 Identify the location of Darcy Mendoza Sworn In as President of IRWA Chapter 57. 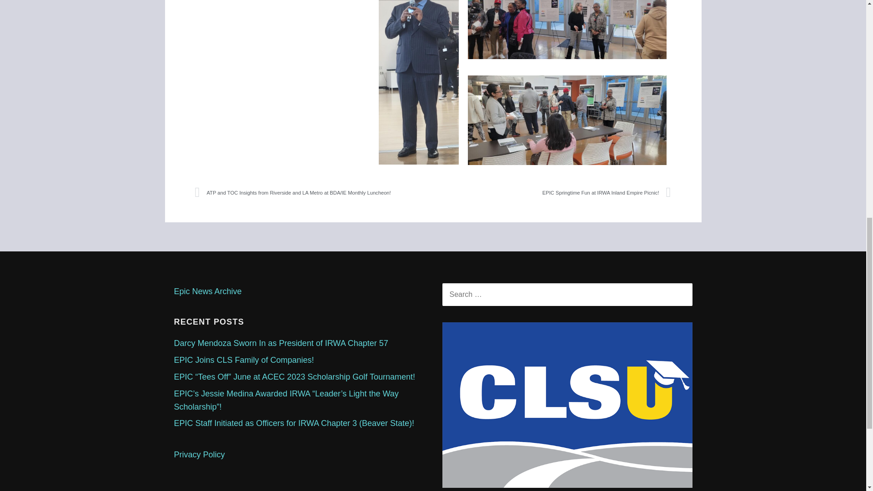
(281, 343).